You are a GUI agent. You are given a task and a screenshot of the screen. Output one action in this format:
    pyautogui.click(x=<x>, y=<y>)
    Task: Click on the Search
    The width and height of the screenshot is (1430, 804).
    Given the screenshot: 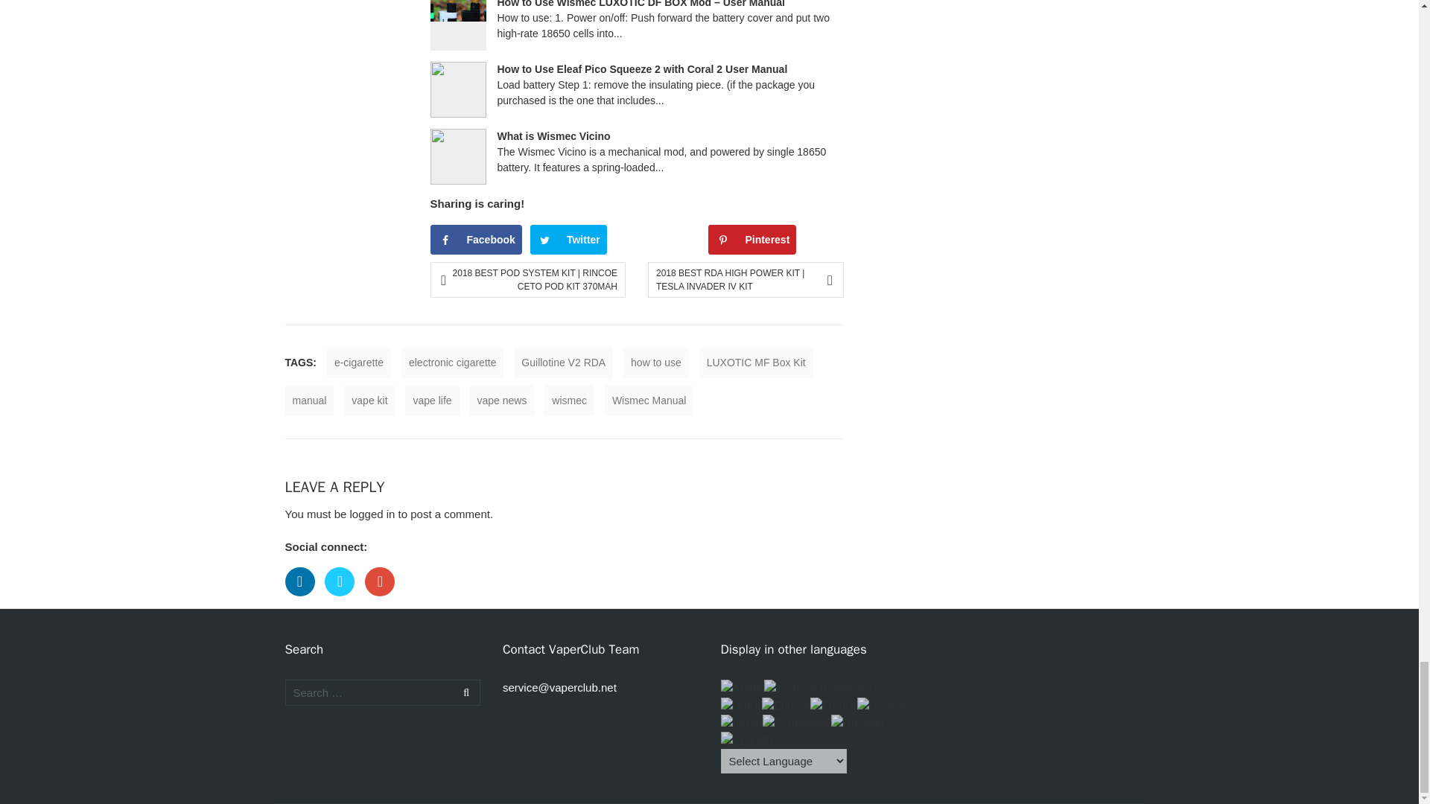 What is the action you would take?
    pyautogui.click(x=463, y=692)
    